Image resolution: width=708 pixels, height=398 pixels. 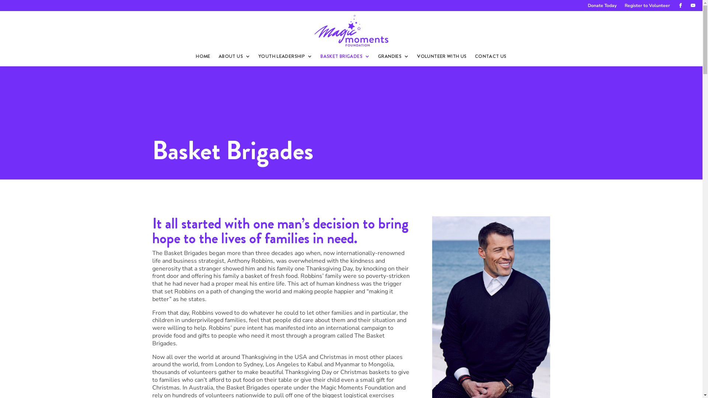 I want to click on VOLUNTEER WITH US, so click(x=442, y=56).